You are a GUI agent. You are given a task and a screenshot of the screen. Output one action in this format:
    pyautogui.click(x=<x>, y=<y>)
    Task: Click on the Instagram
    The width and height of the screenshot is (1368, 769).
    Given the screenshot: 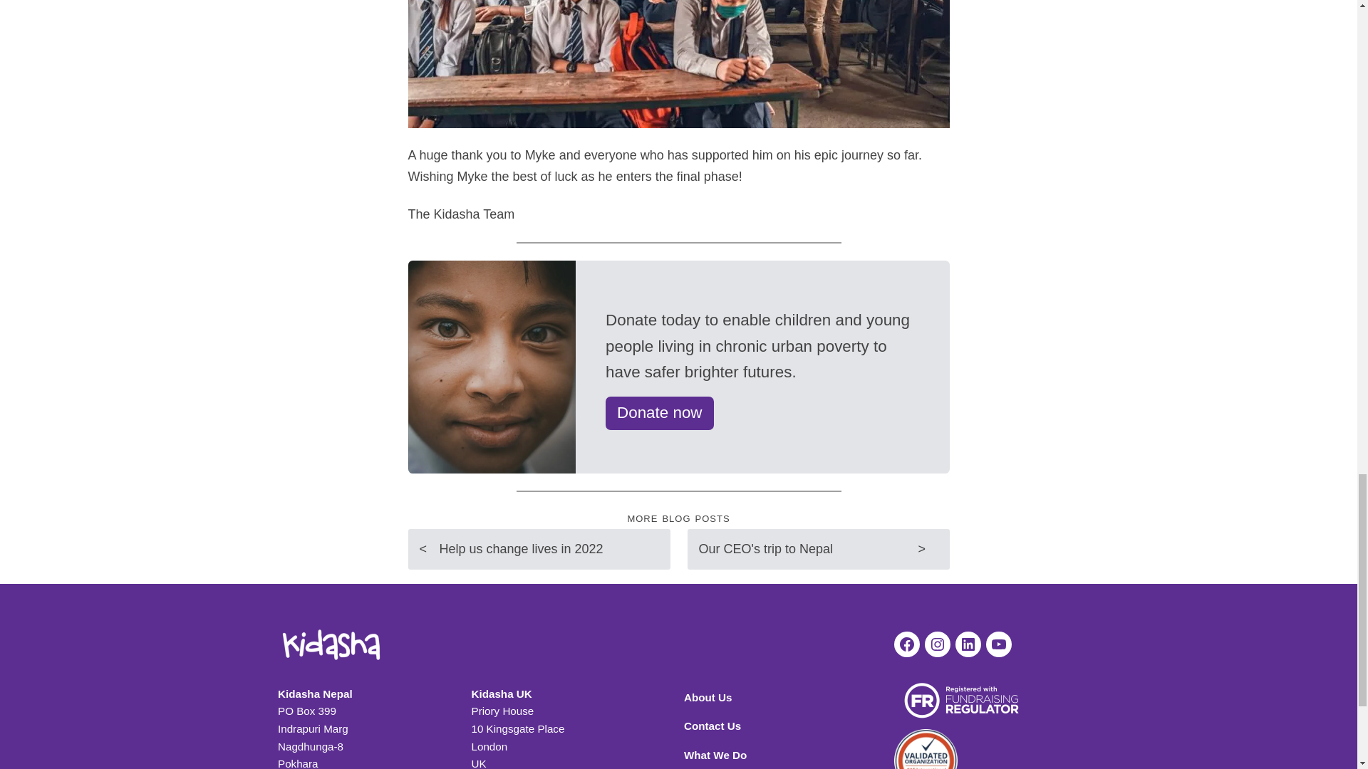 What is the action you would take?
    pyautogui.click(x=938, y=644)
    